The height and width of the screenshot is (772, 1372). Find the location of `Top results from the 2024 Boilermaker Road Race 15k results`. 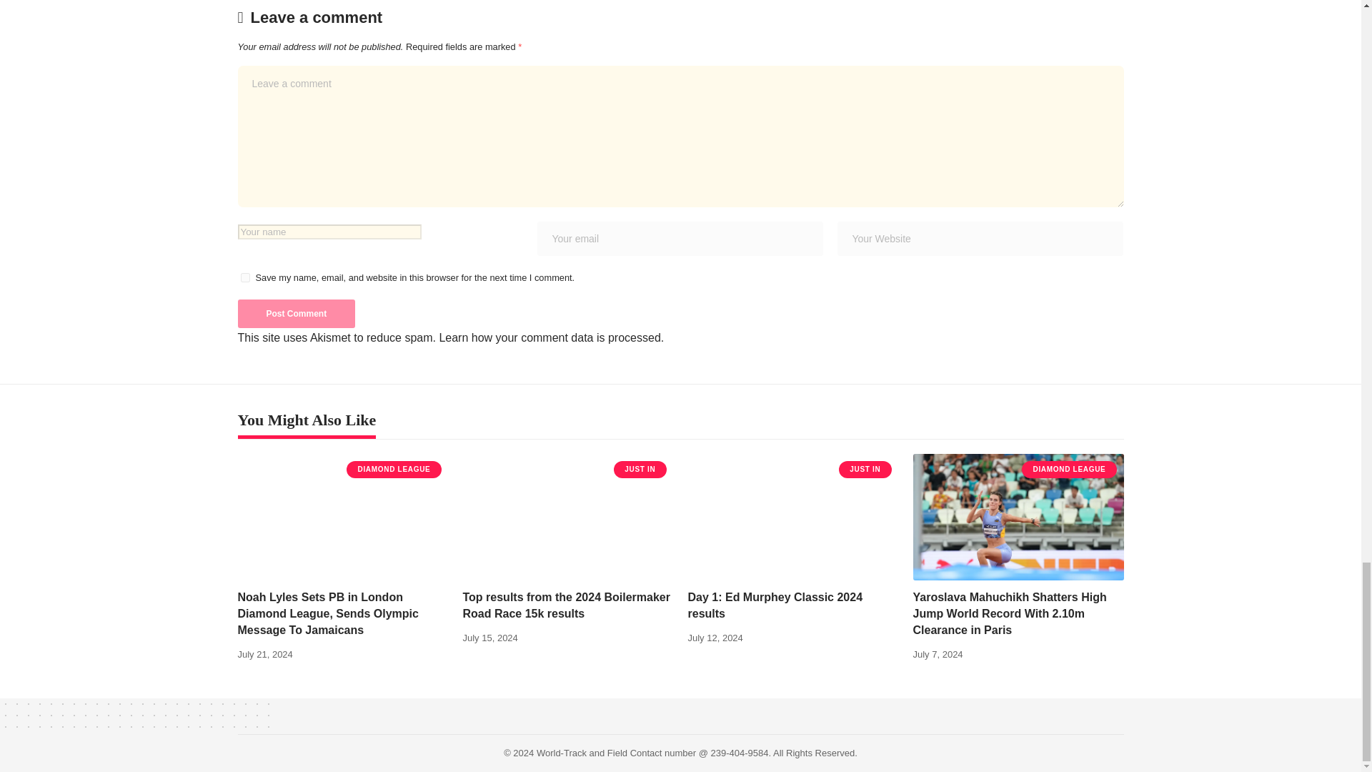

Top results from the 2024 Boilermaker Road Race 15k results is located at coordinates (568, 518).